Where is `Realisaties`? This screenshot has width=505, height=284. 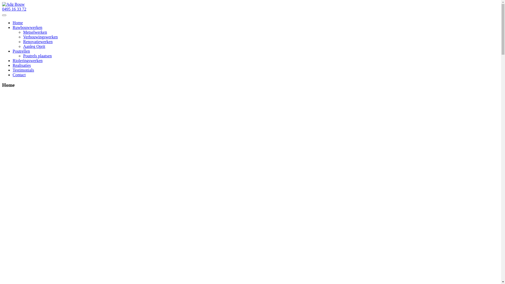 Realisaties is located at coordinates (22, 65).